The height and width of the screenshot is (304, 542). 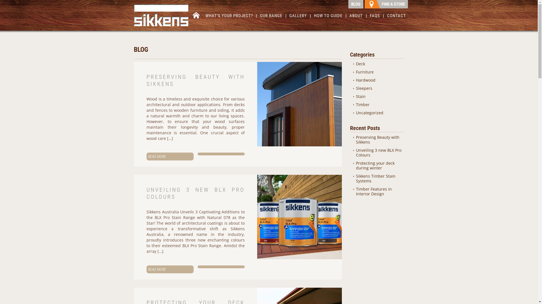 What do you see at coordinates (196, 16) in the screenshot?
I see `HOME` at bounding box center [196, 16].